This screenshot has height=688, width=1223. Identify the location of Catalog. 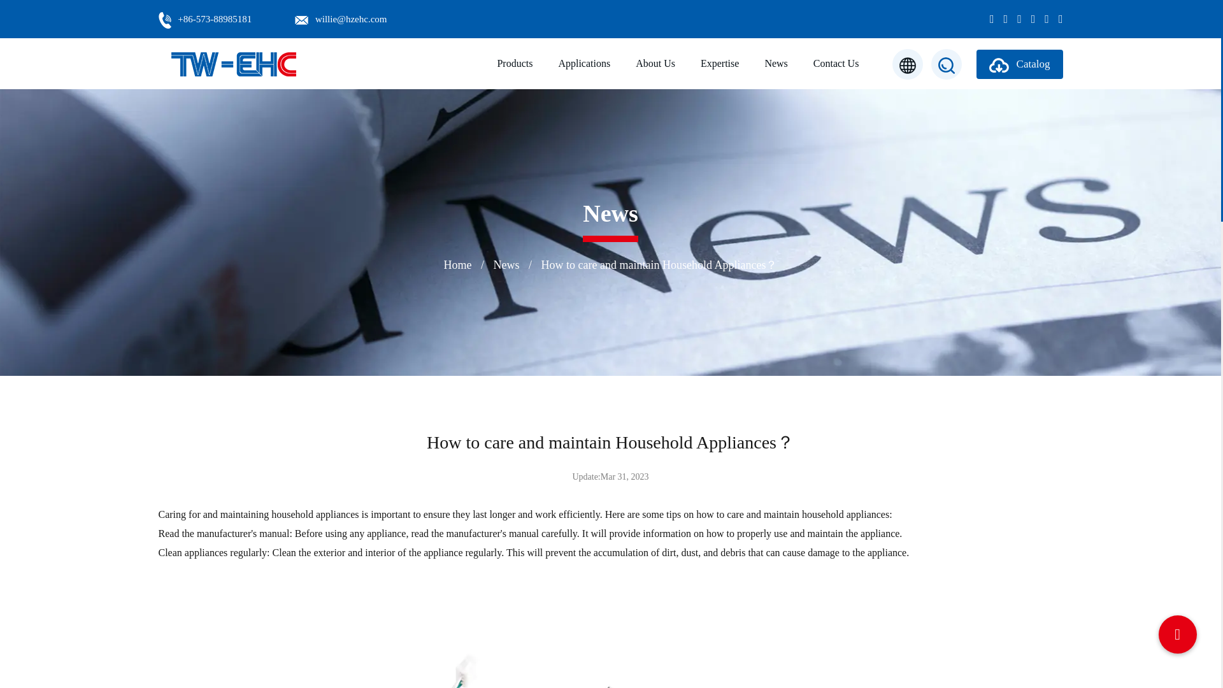
(1019, 64).